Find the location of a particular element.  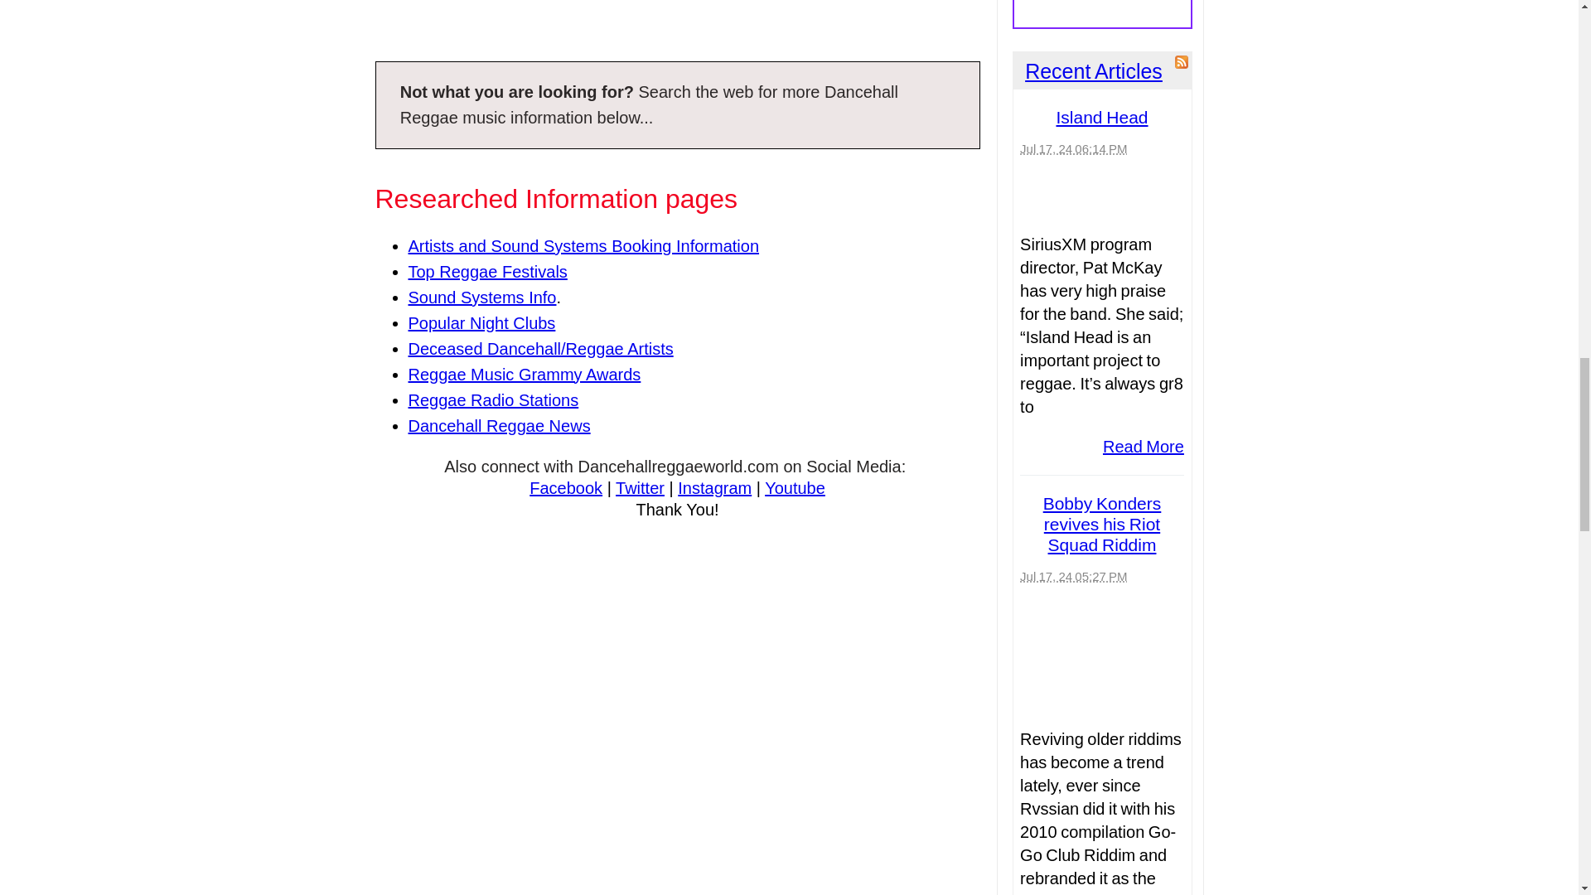

Facebook is located at coordinates (566, 487).